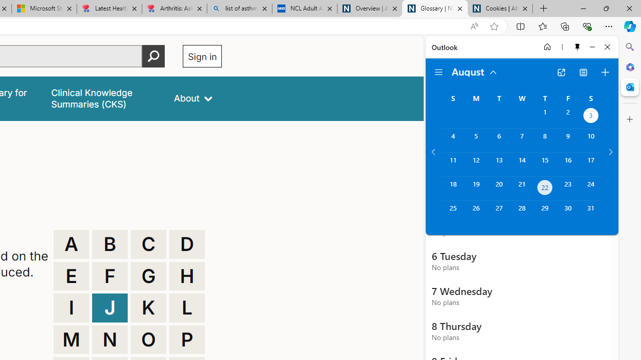  Describe the element at coordinates (568, 140) in the screenshot. I see `Friday, August 9, 2024. ` at that location.